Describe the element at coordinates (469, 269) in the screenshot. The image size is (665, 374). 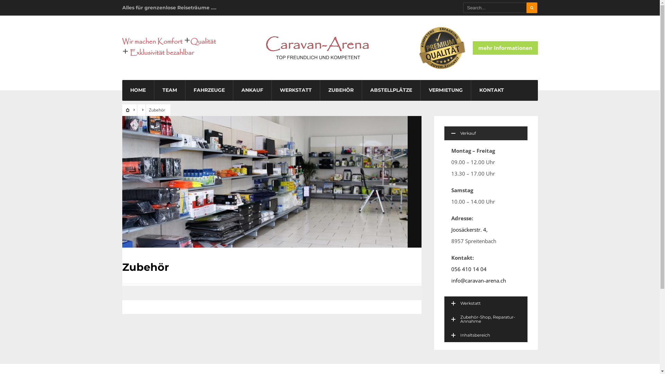
I see `056 410 14 04` at that location.